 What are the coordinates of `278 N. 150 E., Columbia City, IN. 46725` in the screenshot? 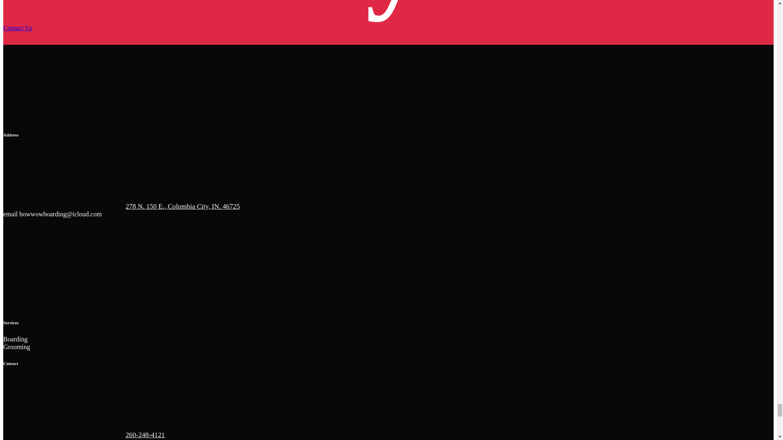 It's located at (121, 206).